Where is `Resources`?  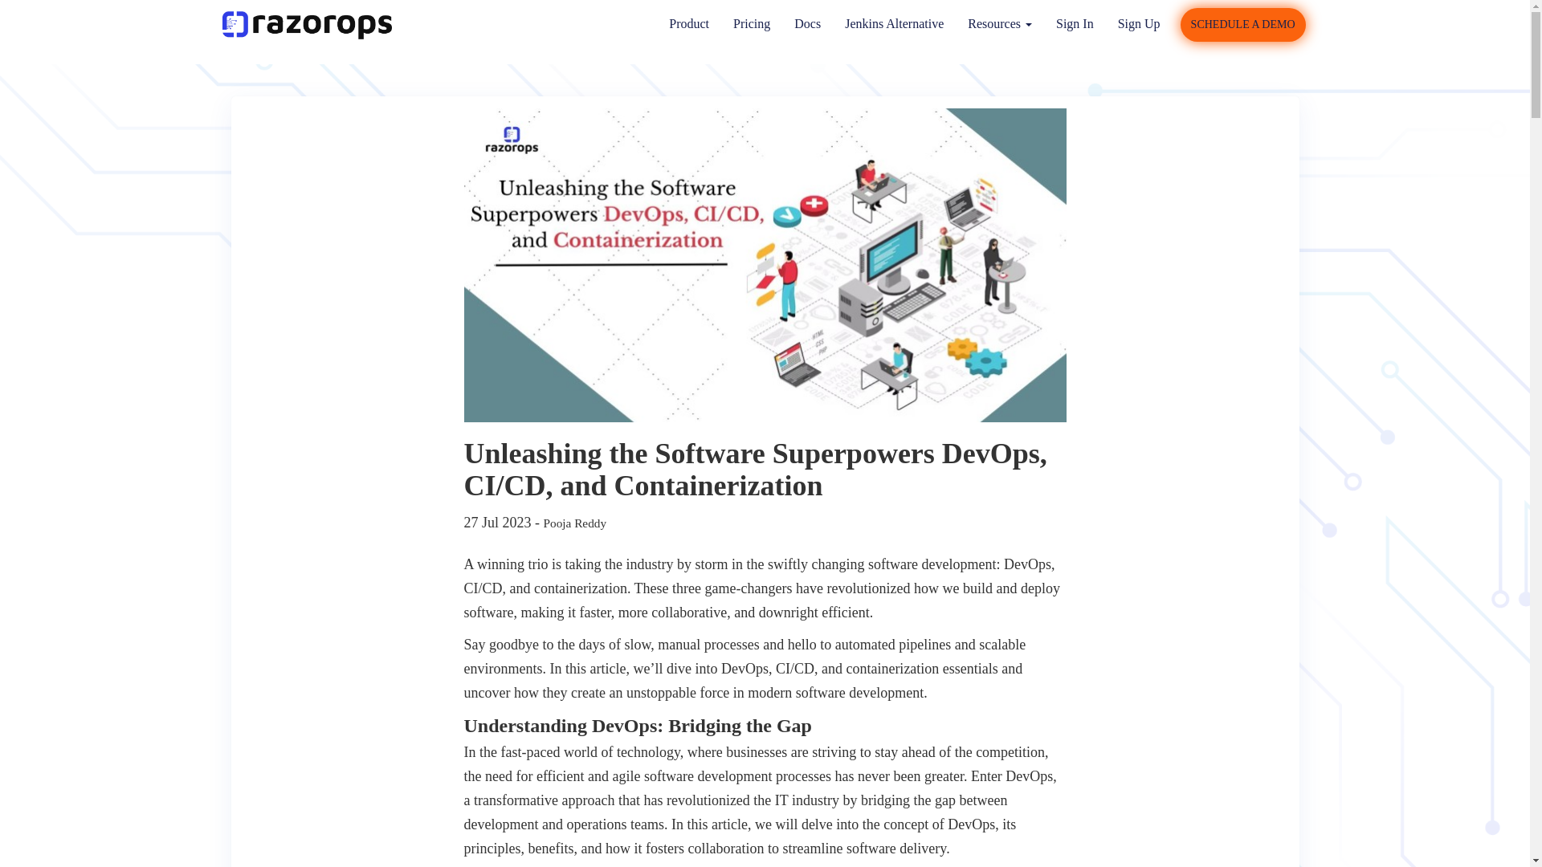 Resources is located at coordinates (999, 26).